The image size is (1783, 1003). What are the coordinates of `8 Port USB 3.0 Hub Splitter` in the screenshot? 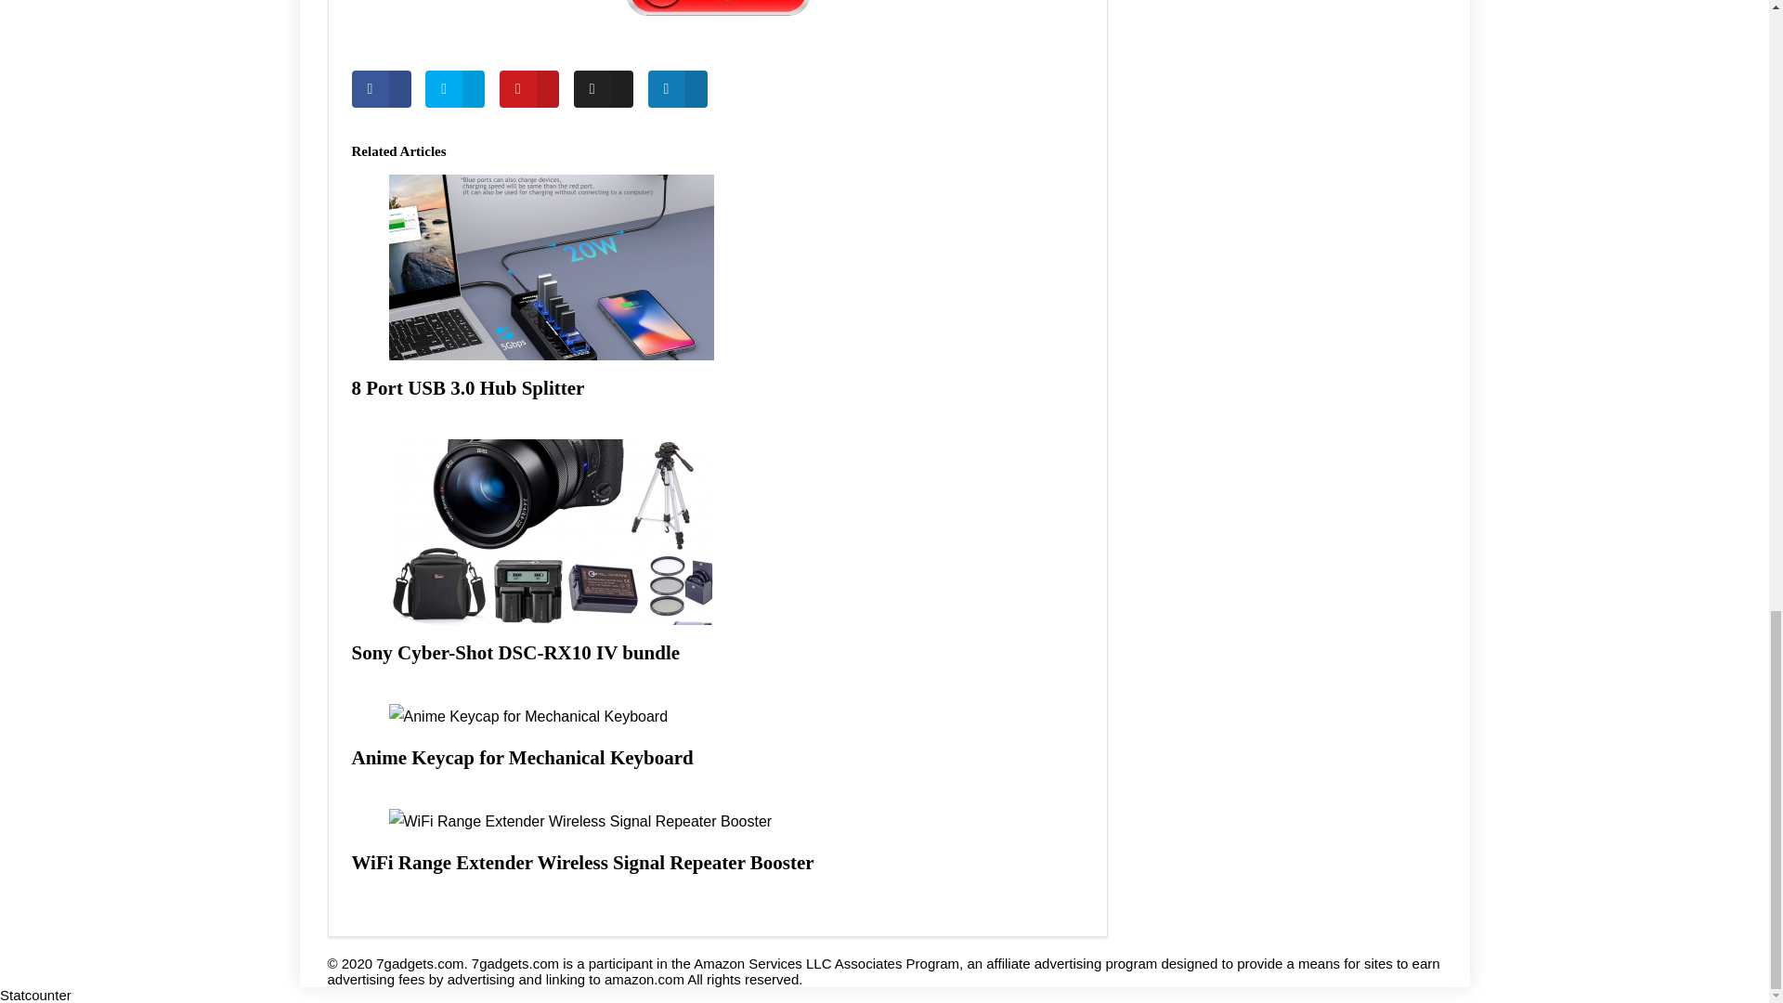 It's located at (468, 388).